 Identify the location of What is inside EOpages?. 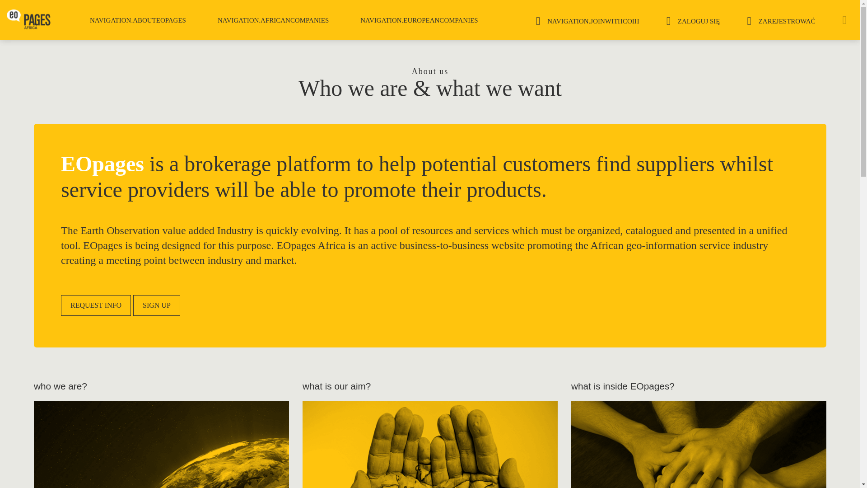
(699, 445).